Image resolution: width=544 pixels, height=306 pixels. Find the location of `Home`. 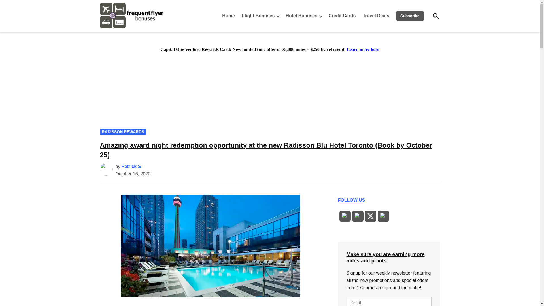

Home is located at coordinates (229, 16).